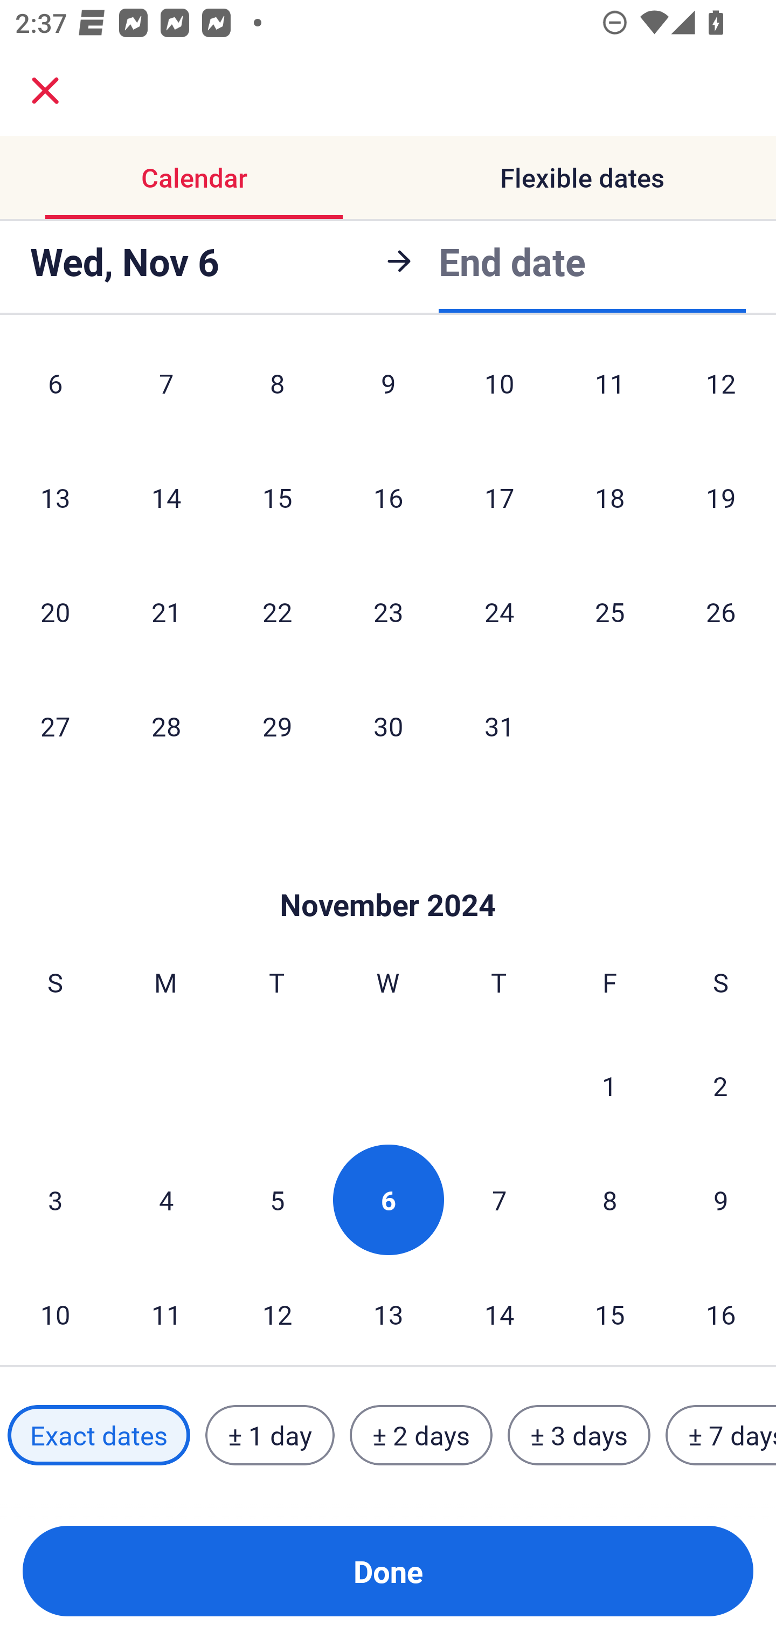 Image resolution: width=776 pixels, height=1639 pixels. Describe the element at coordinates (277, 611) in the screenshot. I see `22 Tuesday, October 22, 2024` at that location.